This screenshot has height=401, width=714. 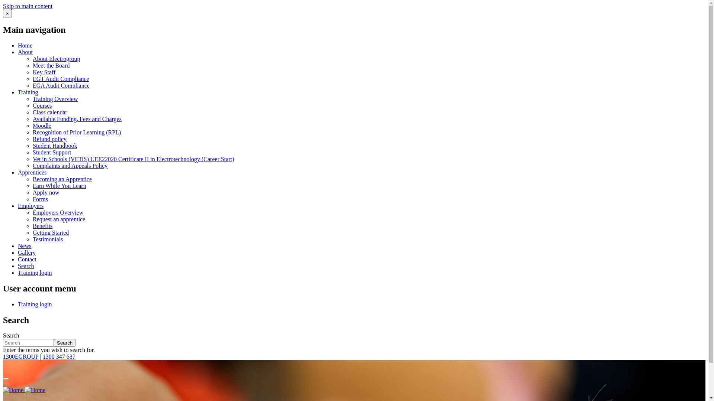 I want to click on Training login, so click(x=35, y=273).